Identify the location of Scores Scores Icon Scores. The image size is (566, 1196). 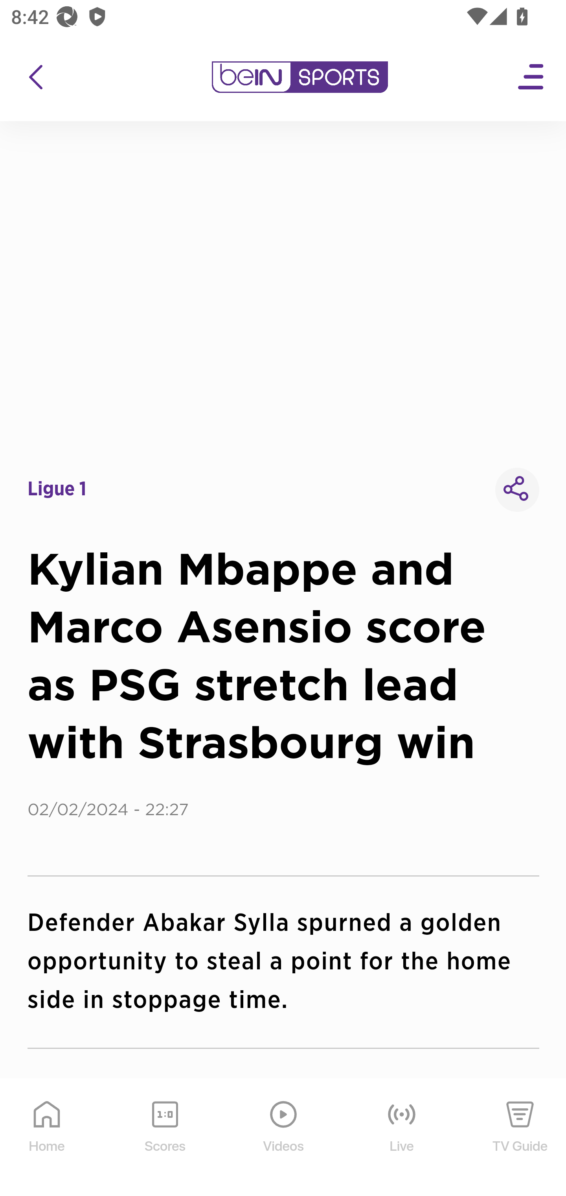
(165, 1138).